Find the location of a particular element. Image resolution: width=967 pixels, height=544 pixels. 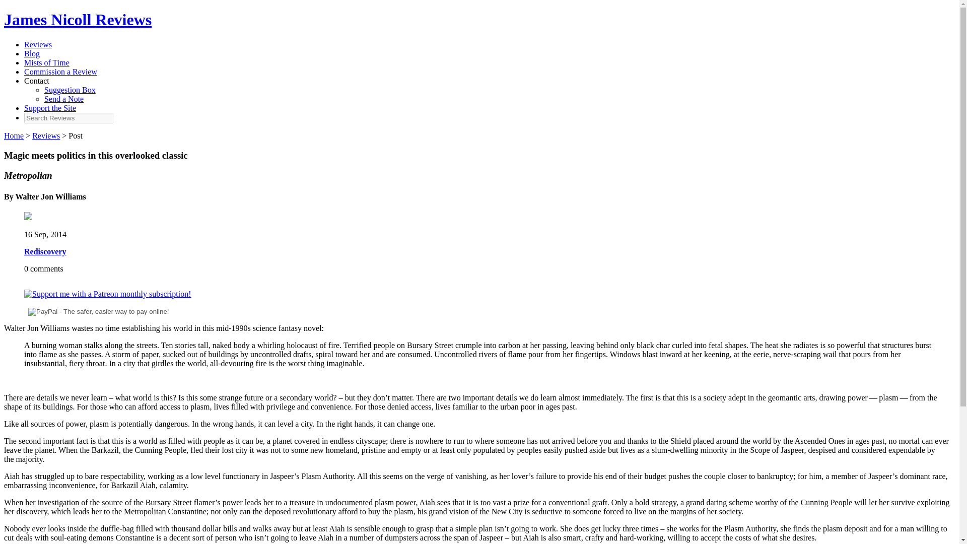

Send a Note is located at coordinates (63, 99).